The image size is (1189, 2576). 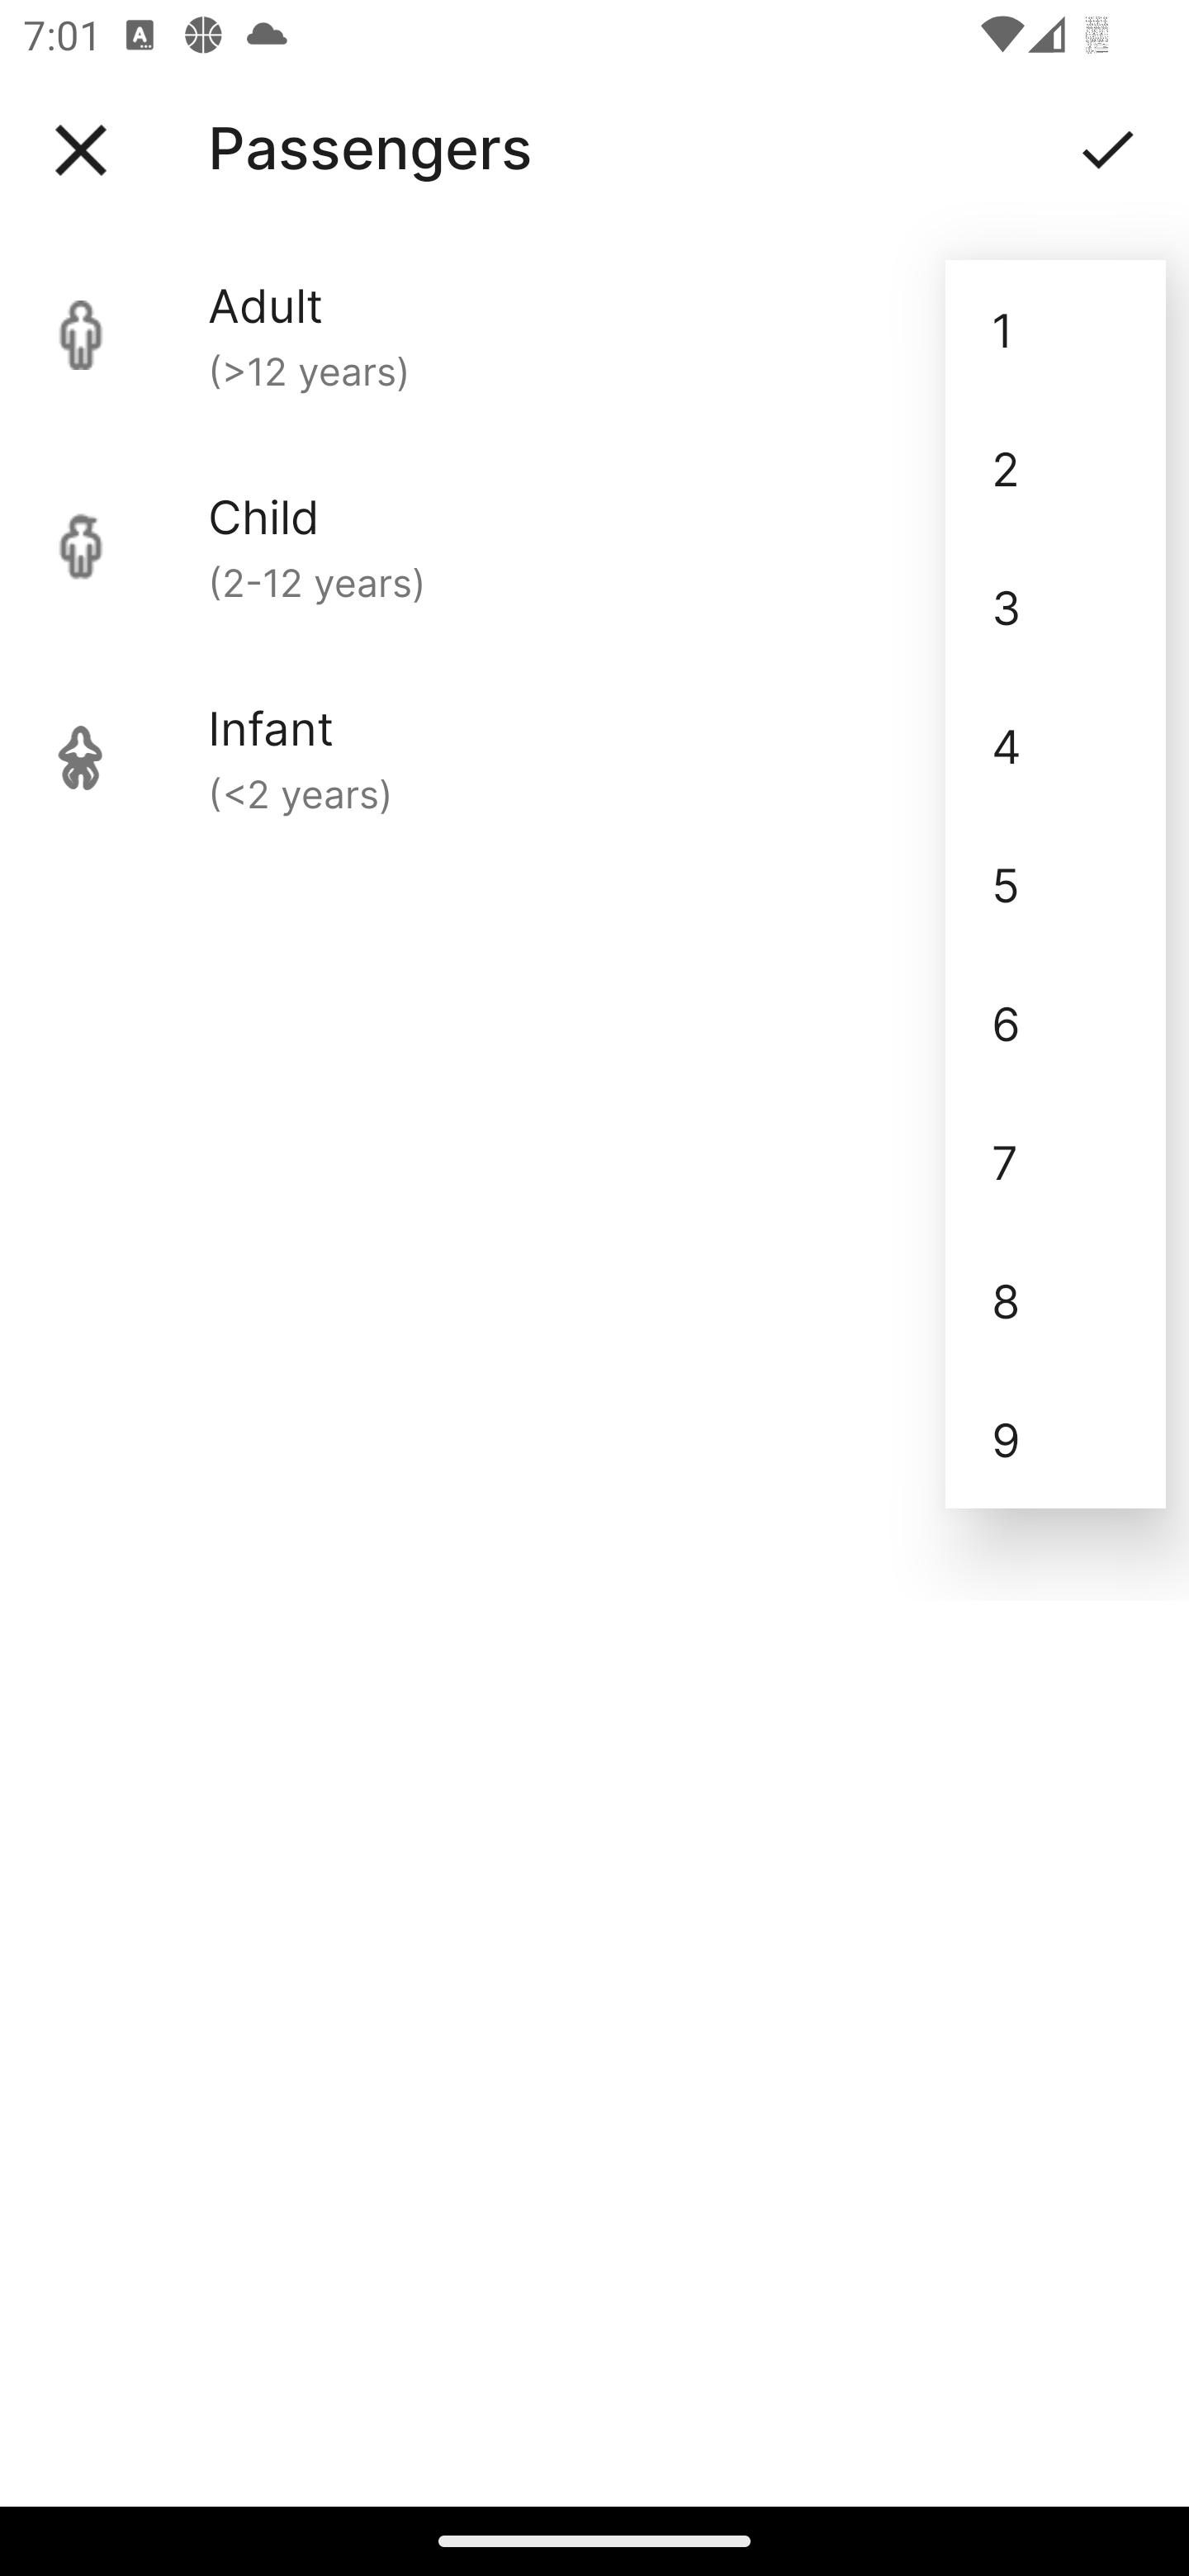 What do you see at coordinates (1055, 1022) in the screenshot?
I see `6` at bounding box center [1055, 1022].